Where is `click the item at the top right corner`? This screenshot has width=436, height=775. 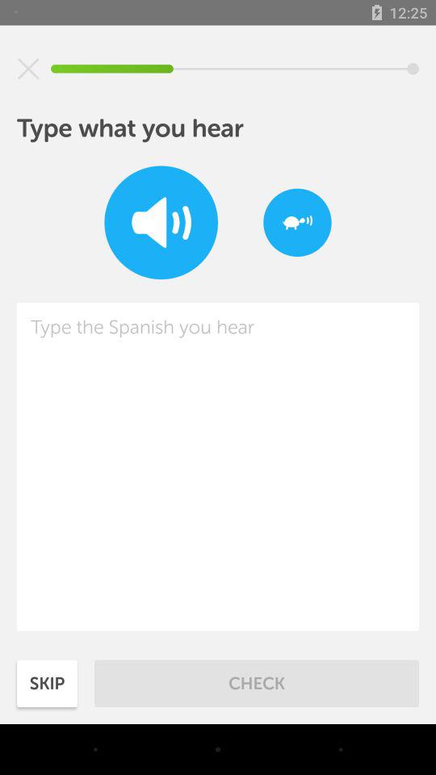 click the item at the top right corner is located at coordinates (297, 223).